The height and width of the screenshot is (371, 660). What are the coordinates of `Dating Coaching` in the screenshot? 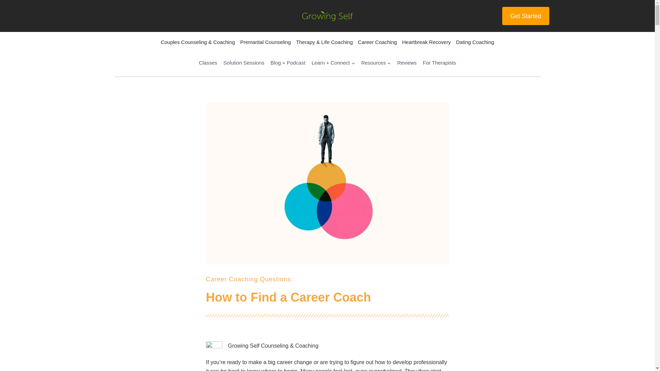 It's located at (475, 42).